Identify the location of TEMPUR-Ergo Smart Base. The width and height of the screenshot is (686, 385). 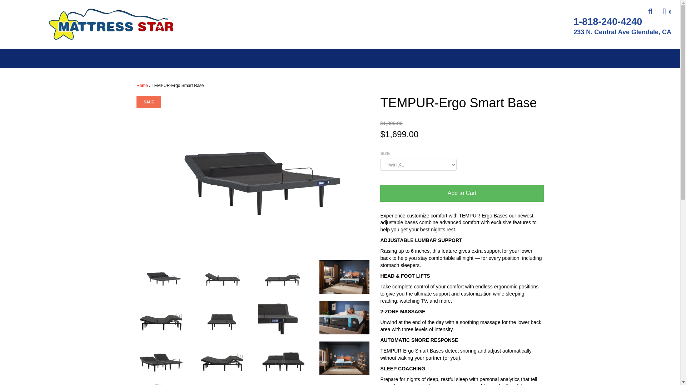
(161, 317).